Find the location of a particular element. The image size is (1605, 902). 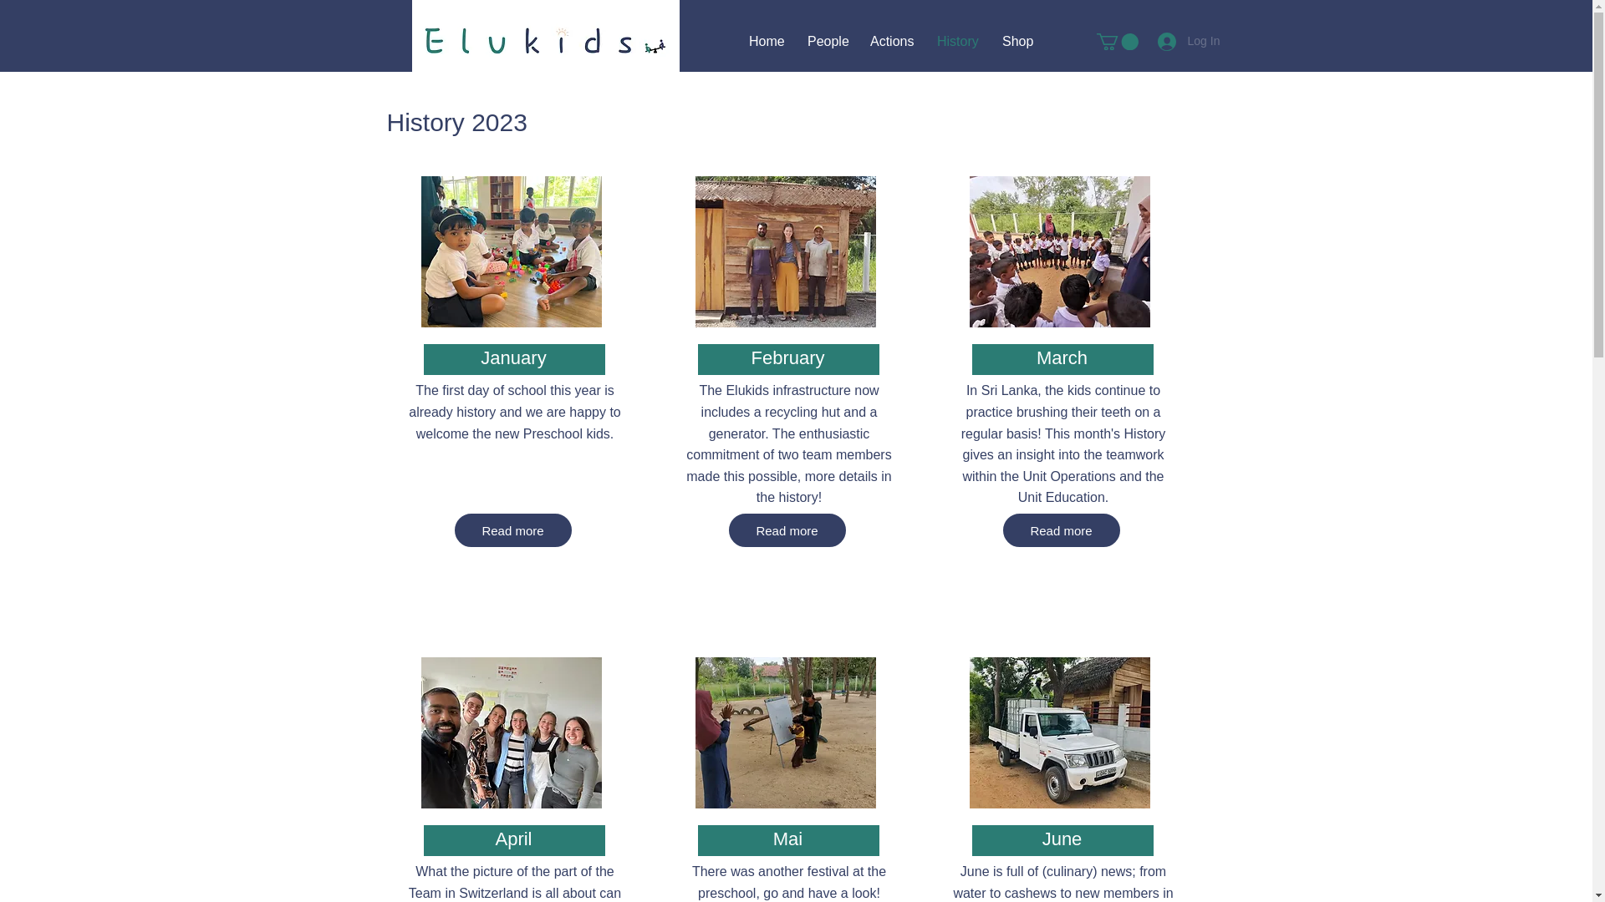

Actions is located at coordinates (890, 40).